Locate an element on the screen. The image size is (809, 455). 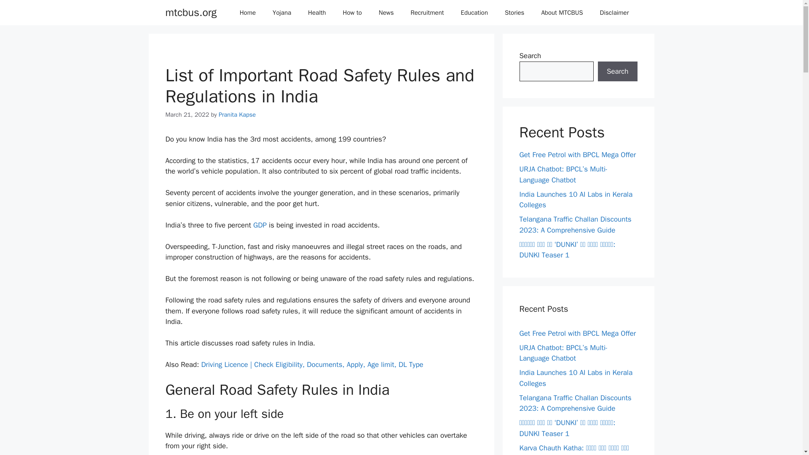
How to is located at coordinates (352, 13).